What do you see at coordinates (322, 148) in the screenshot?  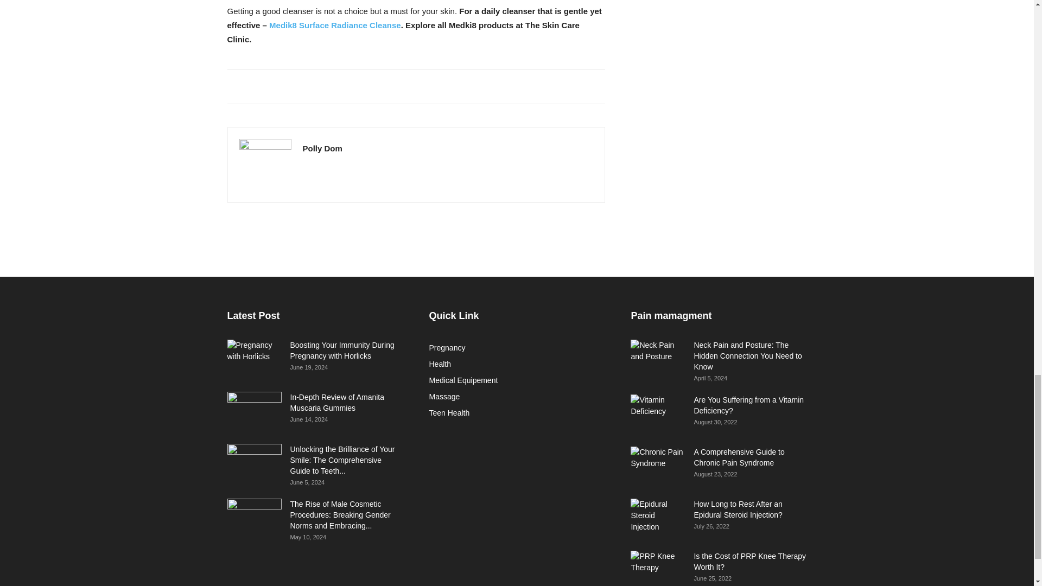 I see `Polly Dom` at bounding box center [322, 148].